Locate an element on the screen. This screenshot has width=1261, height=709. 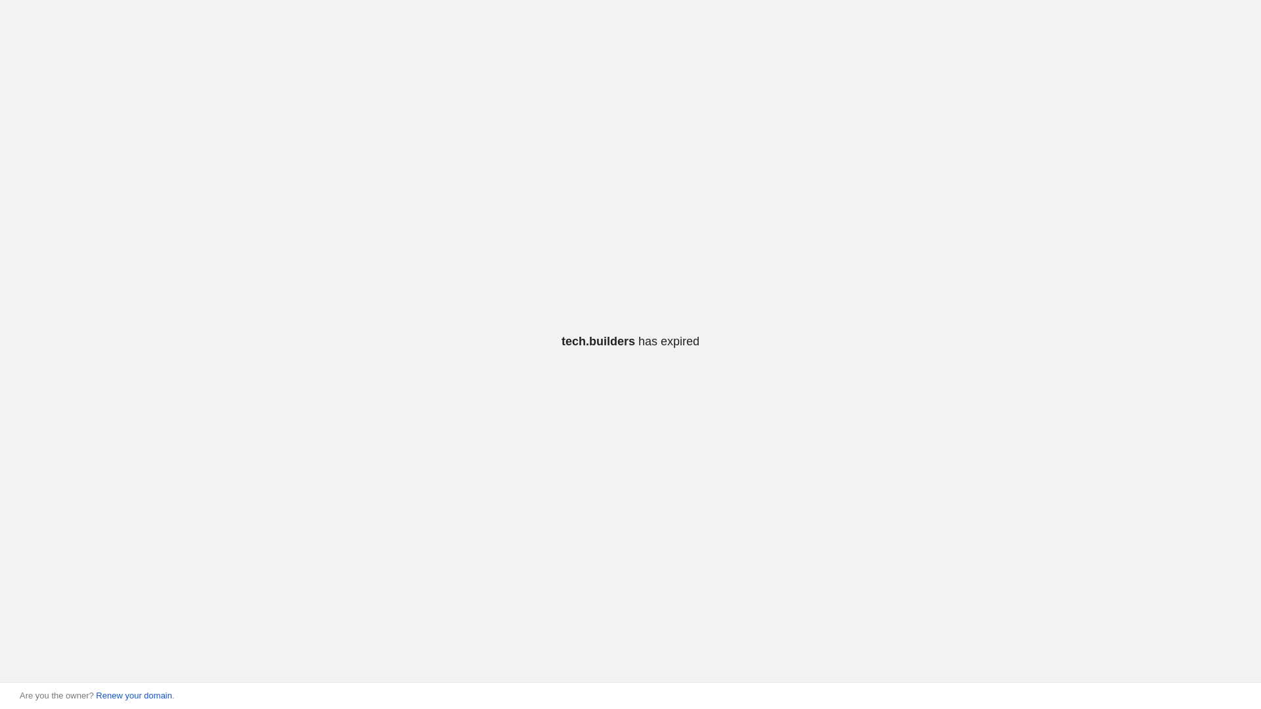
Renew your domain is located at coordinates (134, 696).